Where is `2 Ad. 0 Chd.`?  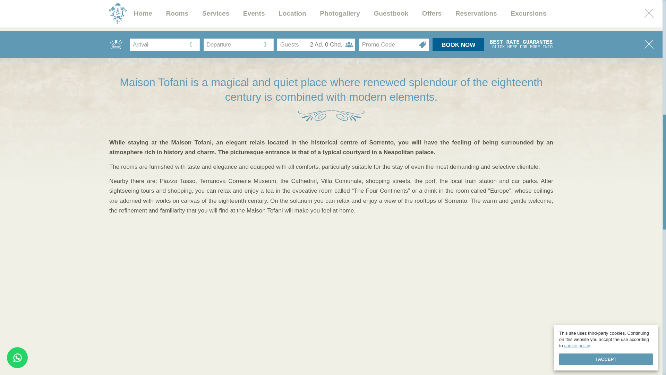
2 Ad. 0 Chd. is located at coordinates (458, 44).